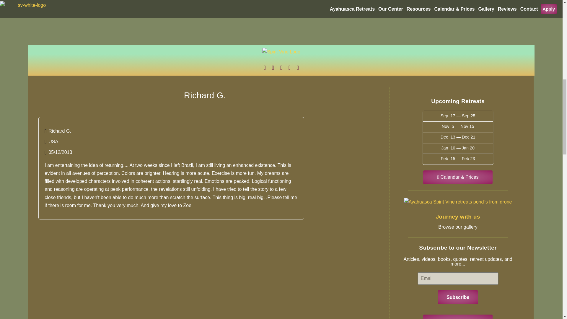 The width and height of the screenshot is (567, 319). Describe the element at coordinates (289, 67) in the screenshot. I see `Read reviews of Spirit Vine on TripAdvisor` at that location.